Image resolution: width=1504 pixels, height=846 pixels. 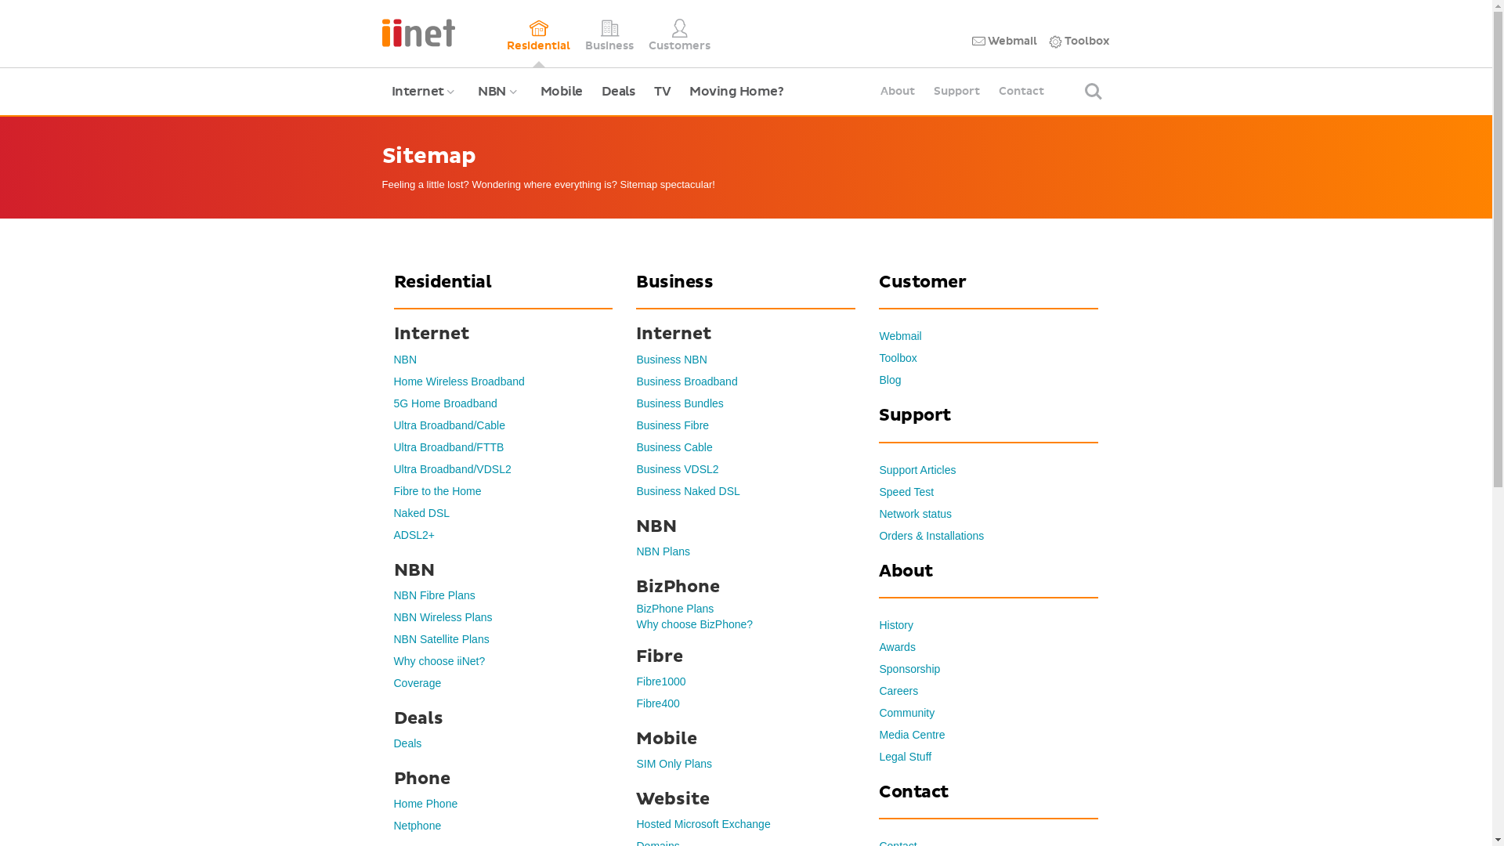 I want to click on NBN, so click(x=405, y=360).